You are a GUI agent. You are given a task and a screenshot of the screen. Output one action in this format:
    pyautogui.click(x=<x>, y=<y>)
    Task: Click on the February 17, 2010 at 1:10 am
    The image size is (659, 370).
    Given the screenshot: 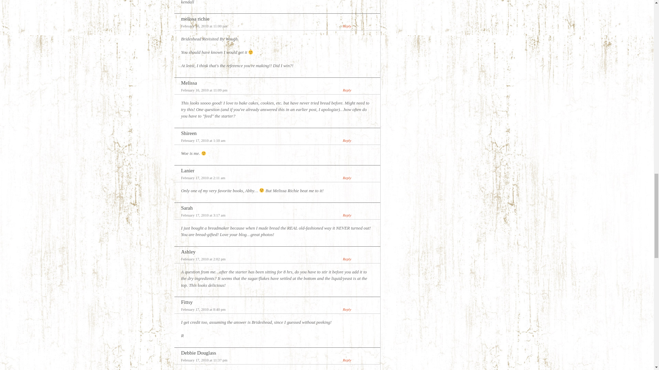 What is the action you would take?
    pyautogui.click(x=203, y=140)
    